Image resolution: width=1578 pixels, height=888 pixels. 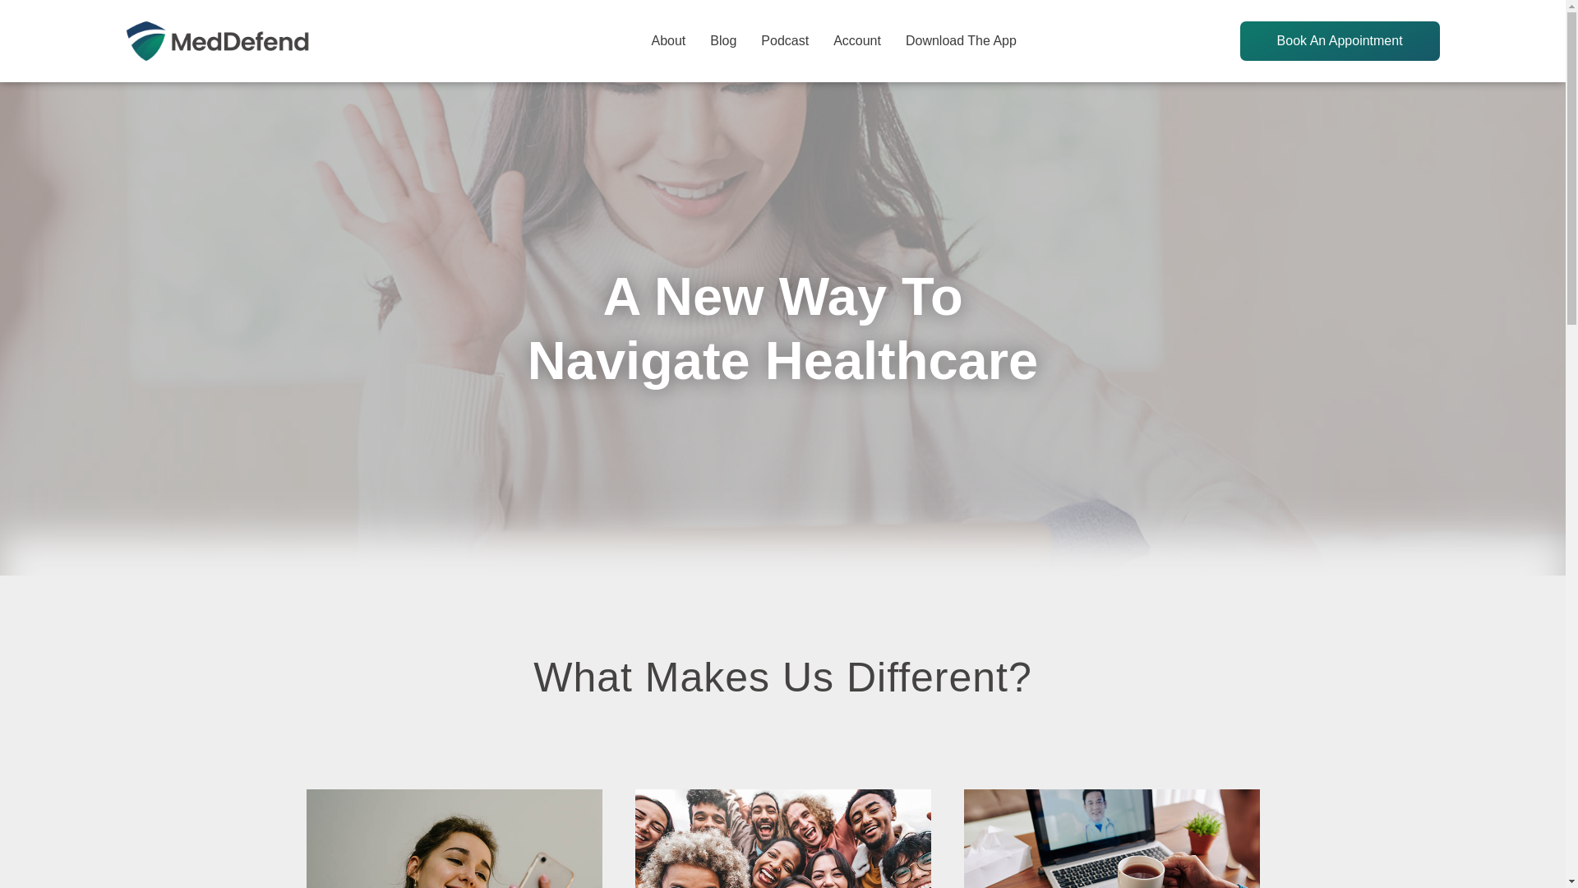 What do you see at coordinates (784, 40) in the screenshot?
I see `Podcast` at bounding box center [784, 40].